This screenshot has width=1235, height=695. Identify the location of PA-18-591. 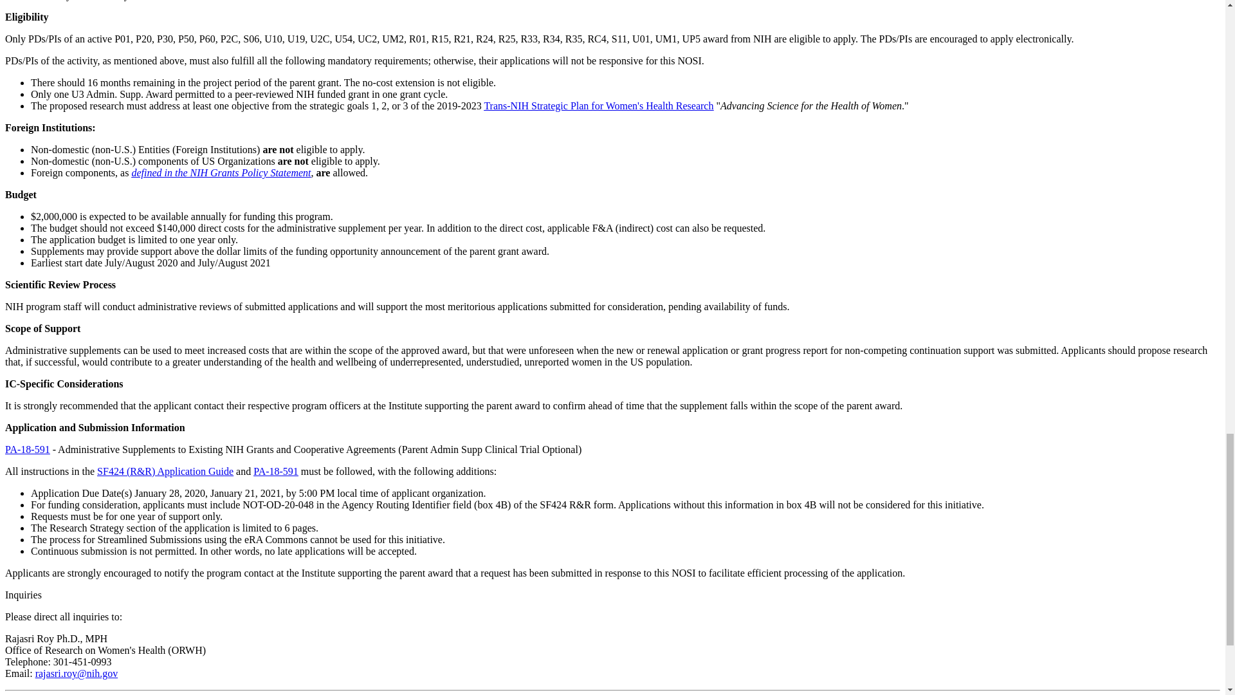
(275, 471).